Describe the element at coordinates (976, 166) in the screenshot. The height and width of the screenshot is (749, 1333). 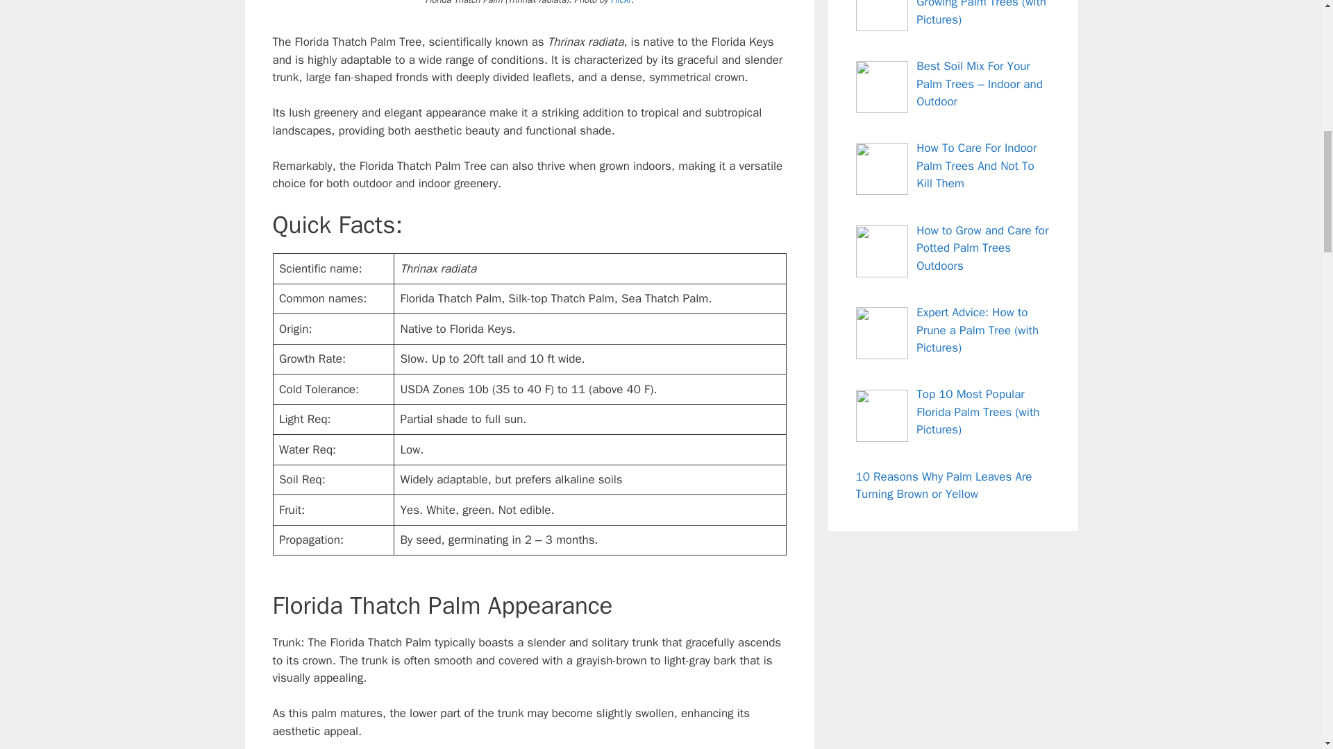
I see `How To Care For Indoor Palm Trees And Not To Kill Them` at that location.